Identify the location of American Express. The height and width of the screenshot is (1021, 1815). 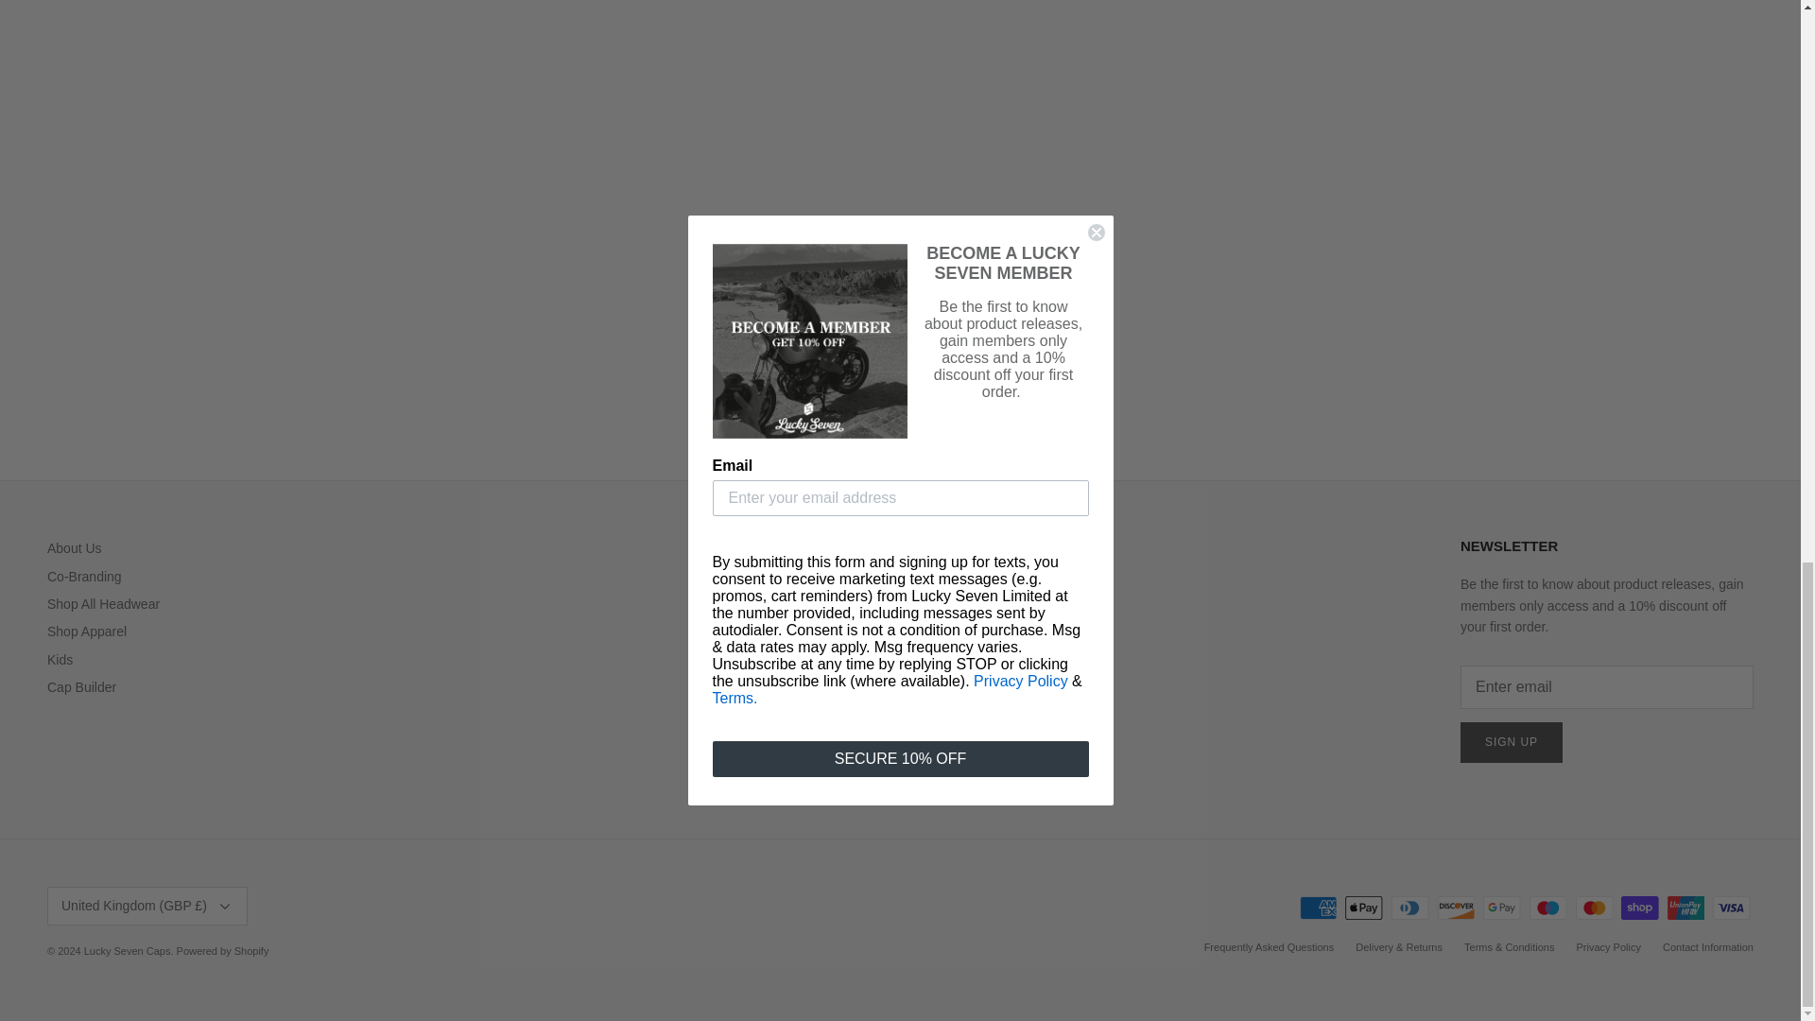
(1318, 908).